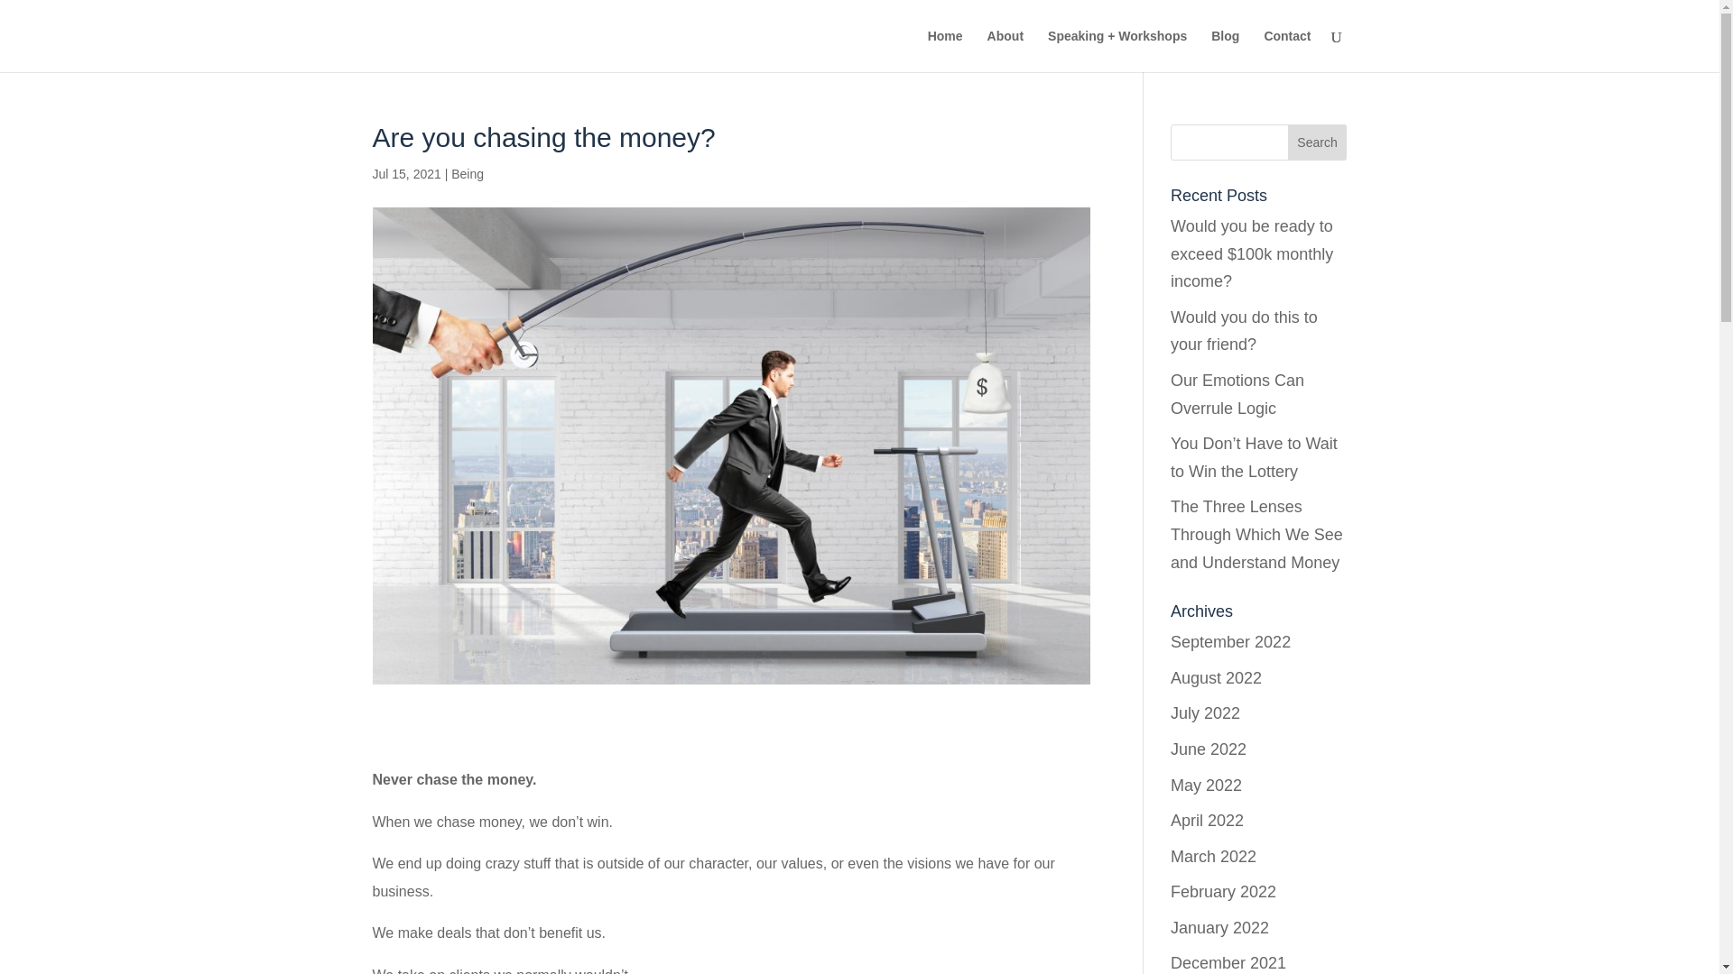 This screenshot has width=1733, height=974. I want to click on January 2022, so click(1219, 927).